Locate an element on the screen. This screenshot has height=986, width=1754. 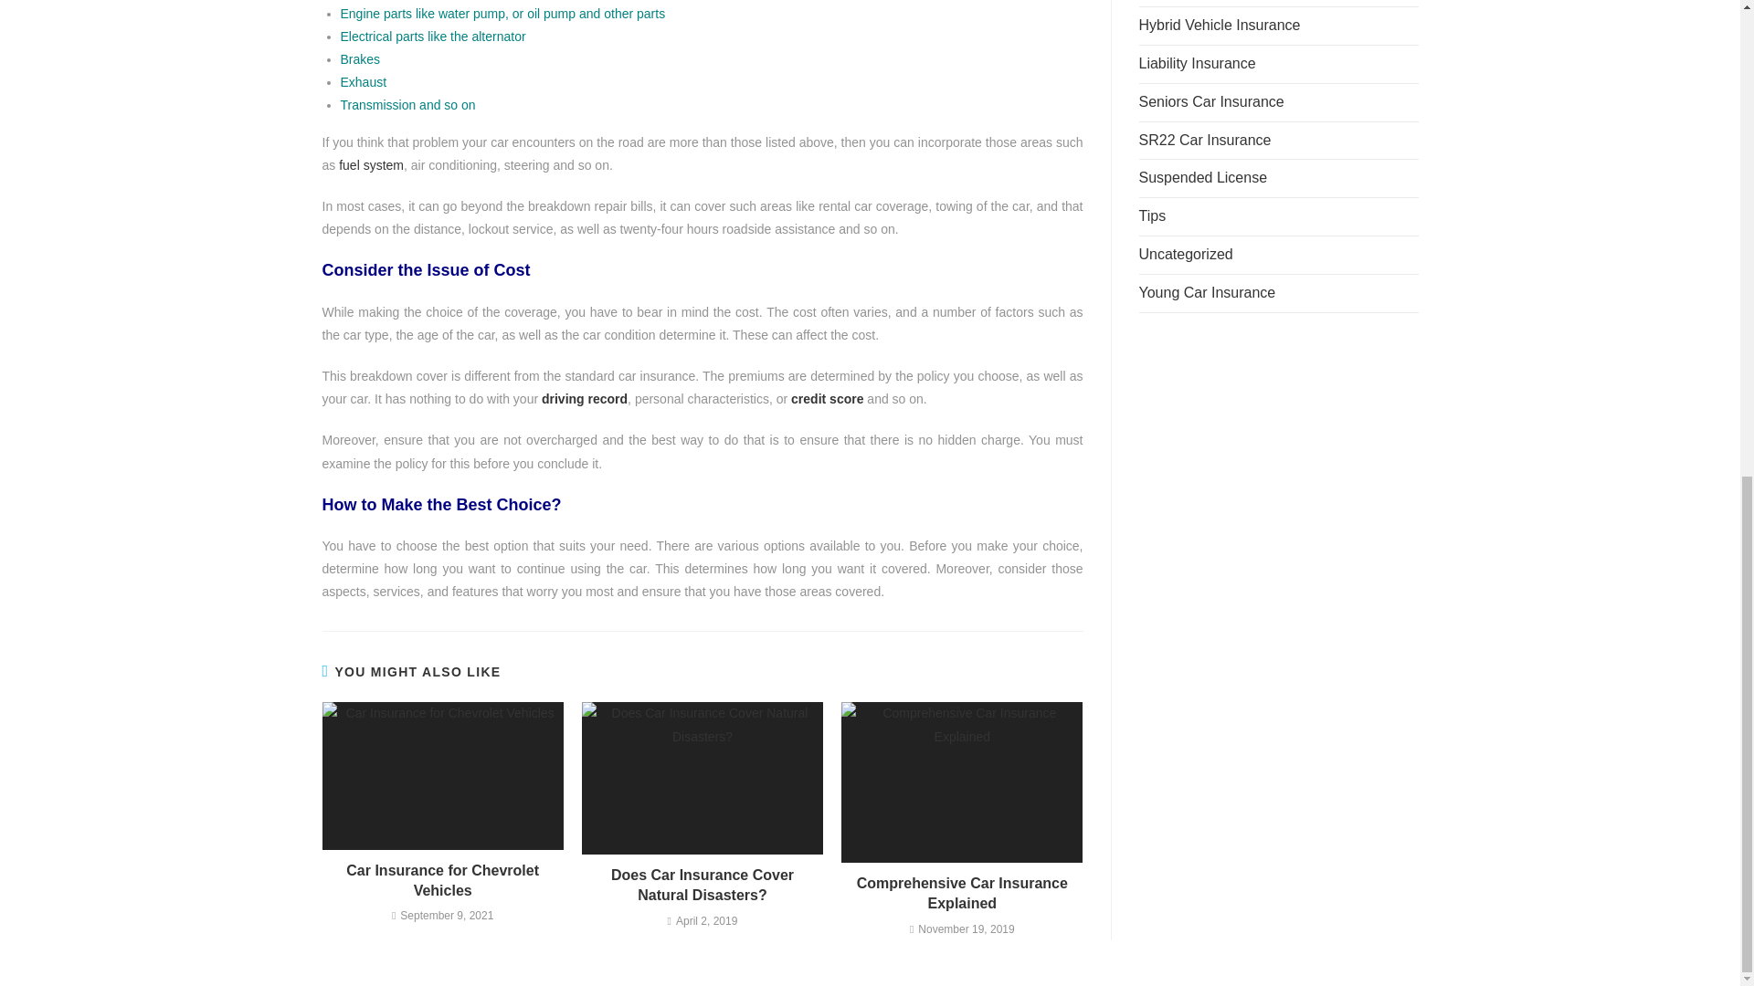
fuel system is located at coordinates (371, 164).